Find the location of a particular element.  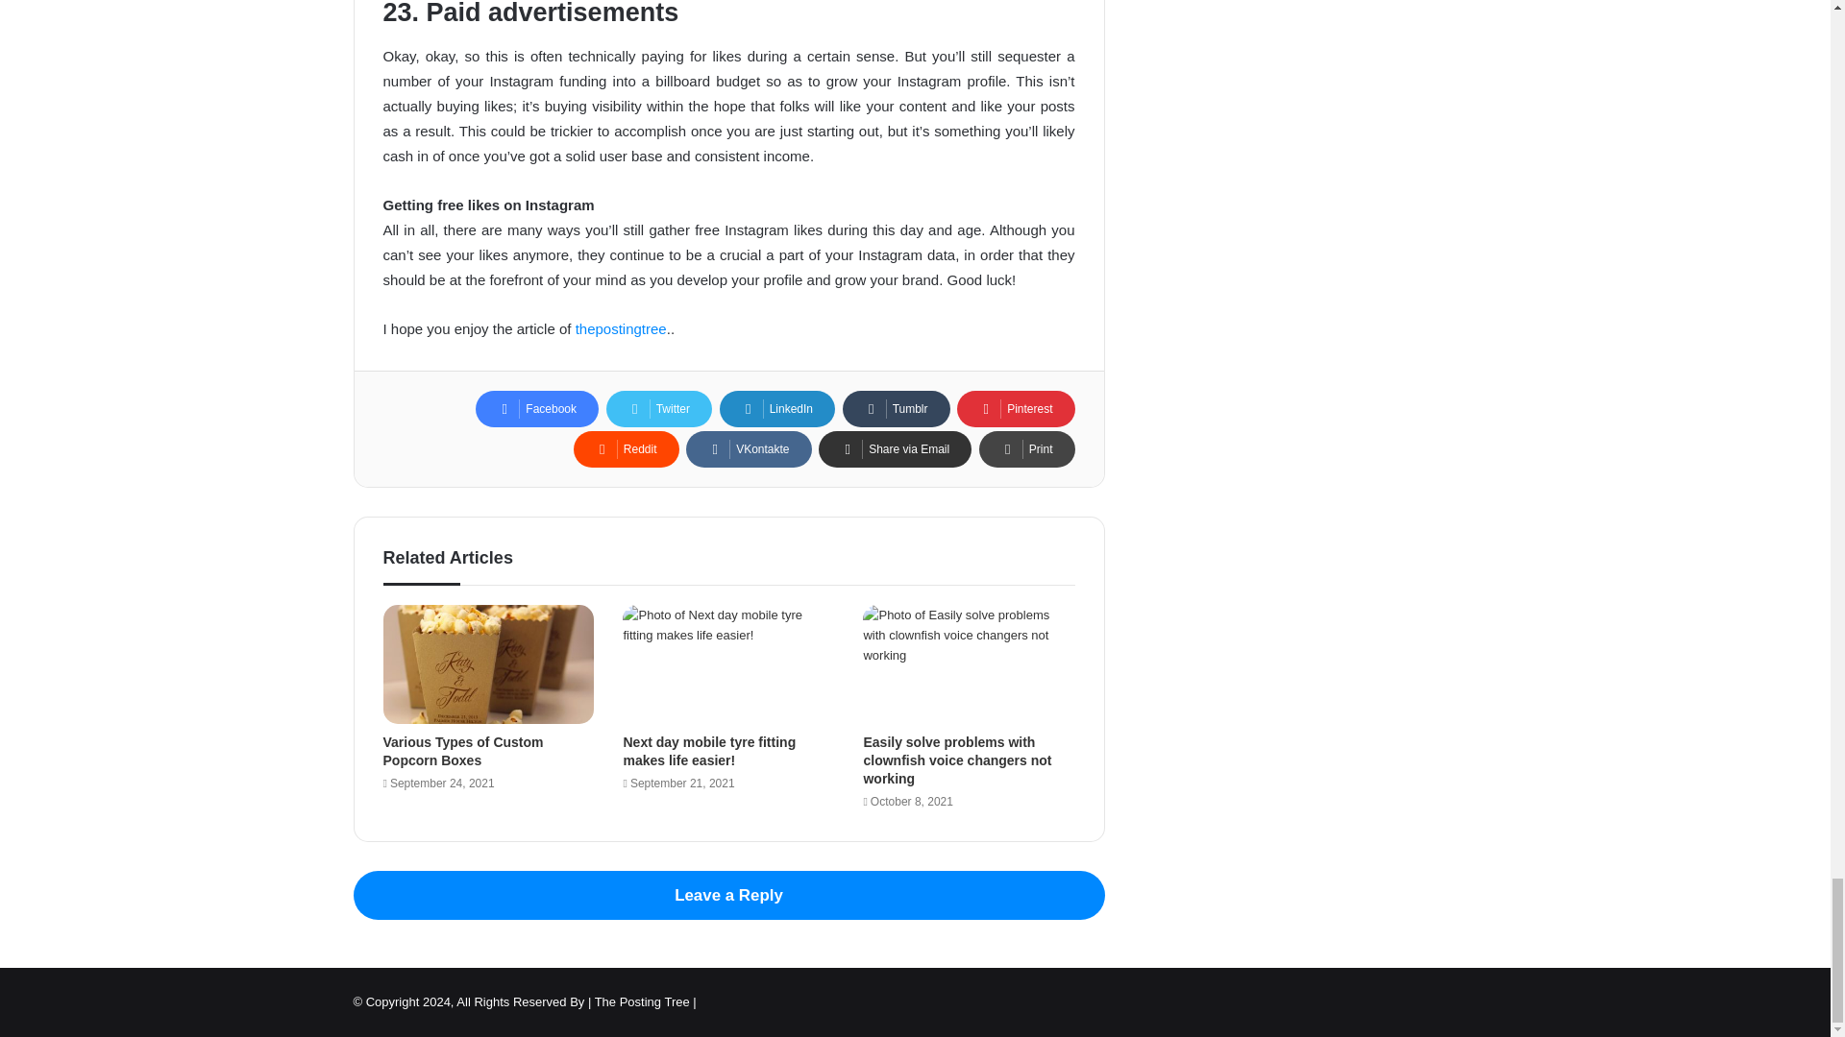

Share via Email is located at coordinates (896, 449).